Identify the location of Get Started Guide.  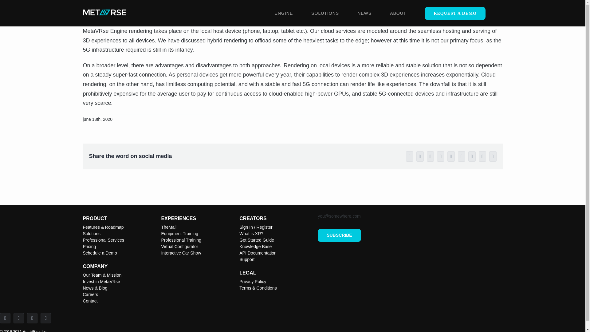
(257, 240).